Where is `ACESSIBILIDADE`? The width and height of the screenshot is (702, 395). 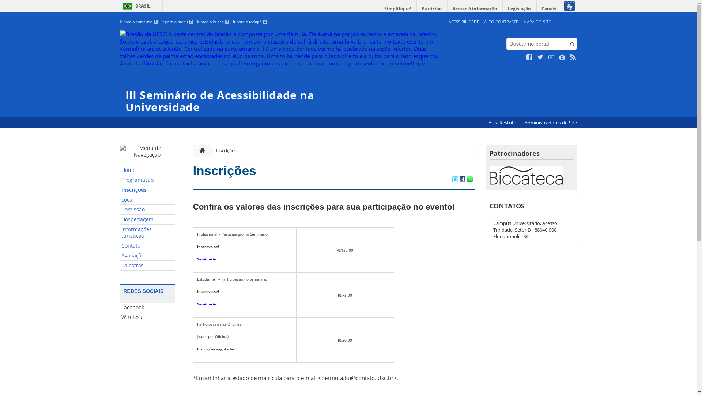
ACESSIBILIDADE is located at coordinates (464, 22).